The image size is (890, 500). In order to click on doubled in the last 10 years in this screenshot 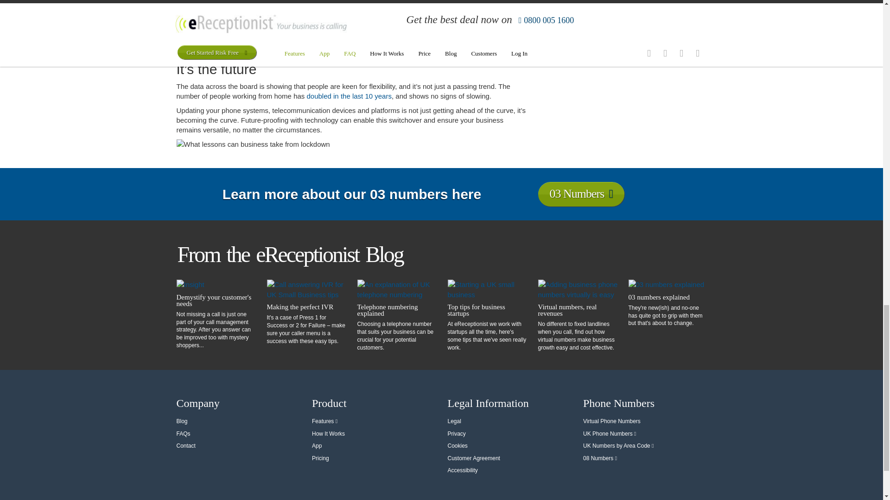, I will do `click(349, 96)`.